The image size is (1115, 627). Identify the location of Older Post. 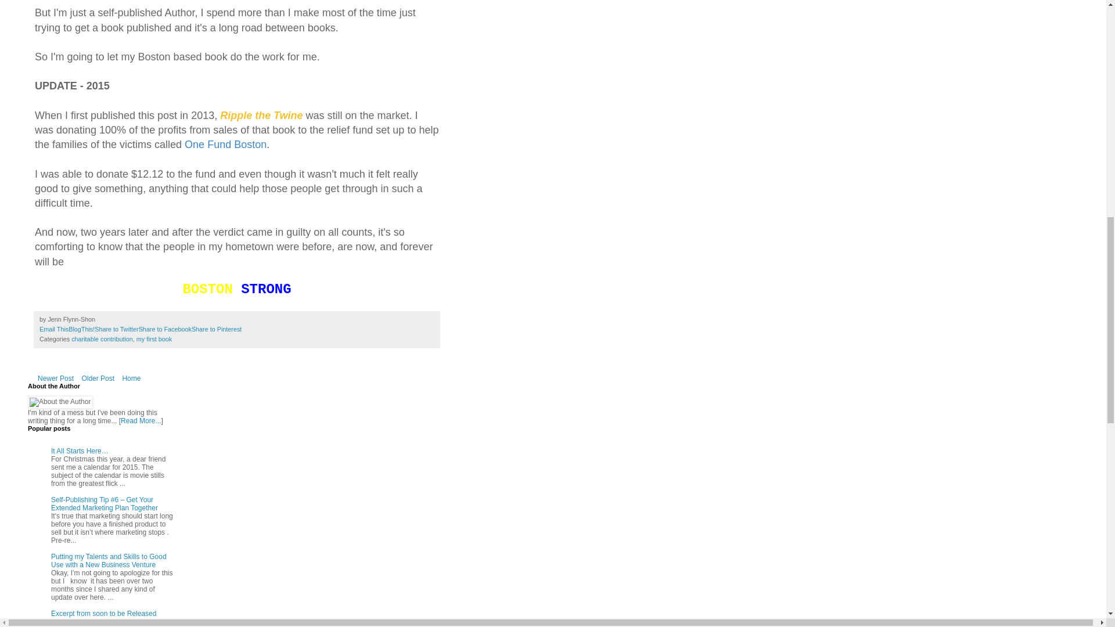
(98, 379).